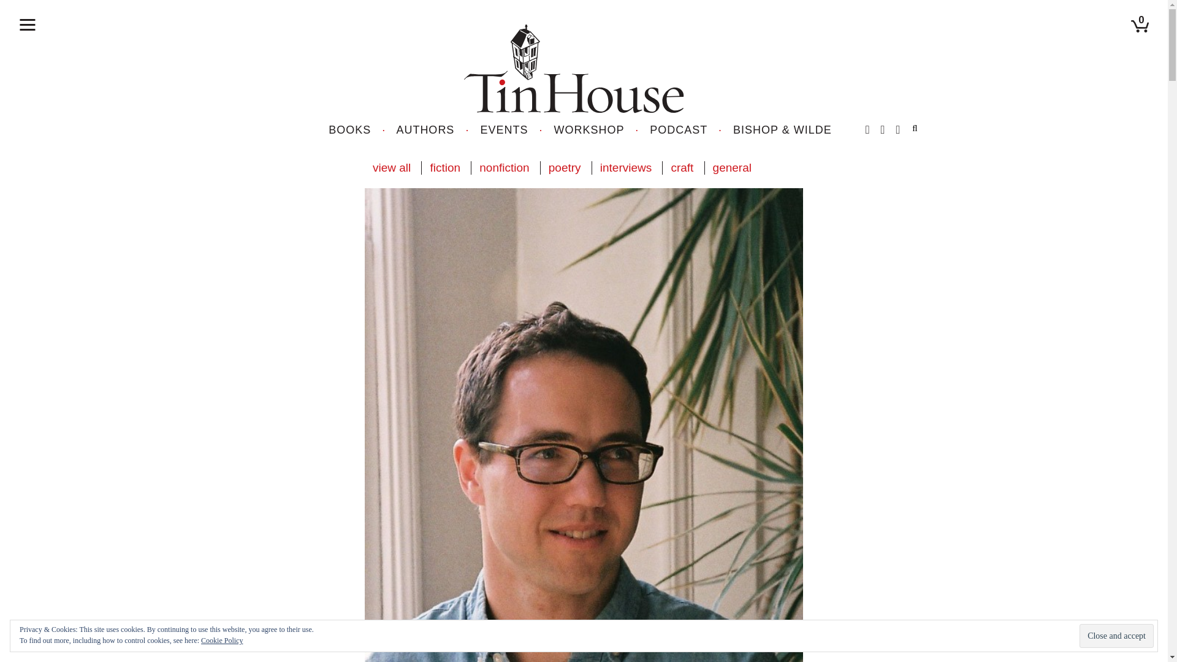  What do you see at coordinates (580, 67) in the screenshot?
I see `Created with Sketch.` at bounding box center [580, 67].